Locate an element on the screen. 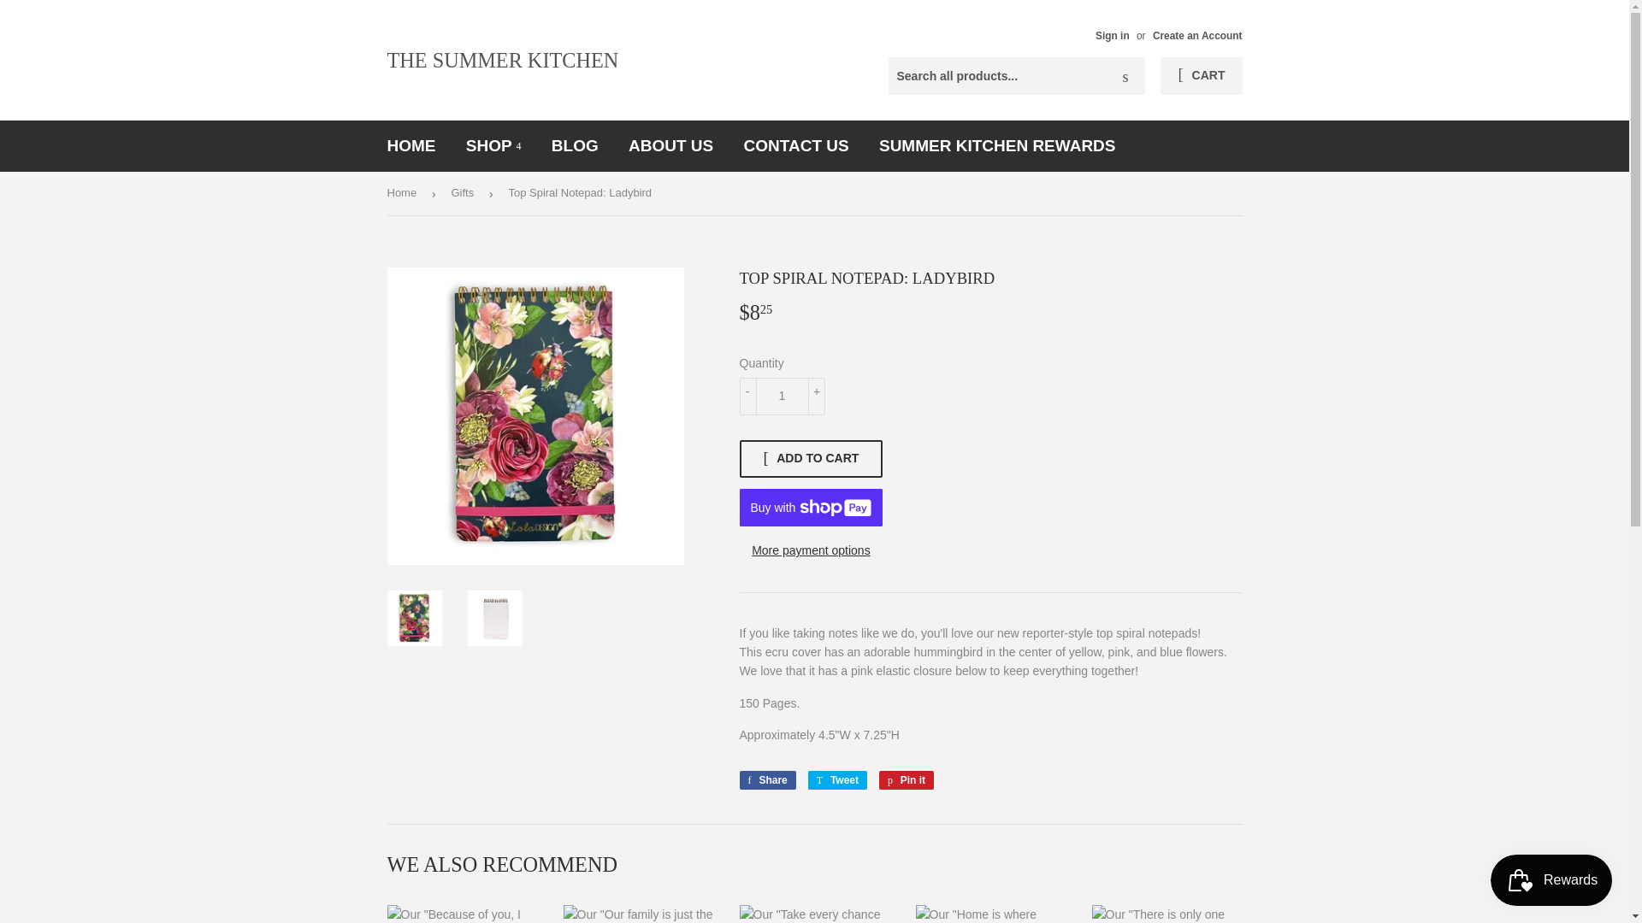 The width and height of the screenshot is (1642, 923). Sign in is located at coordinates (1112, 35).